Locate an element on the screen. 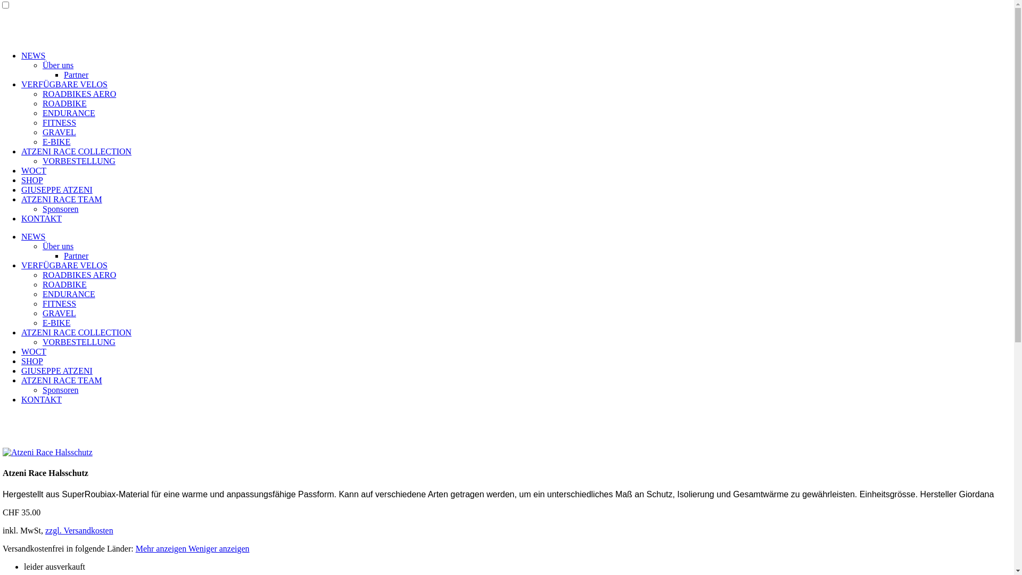 The height and width of the screenshot is (575, 1022). ENDURANCE is located at coordinates (69, 294).